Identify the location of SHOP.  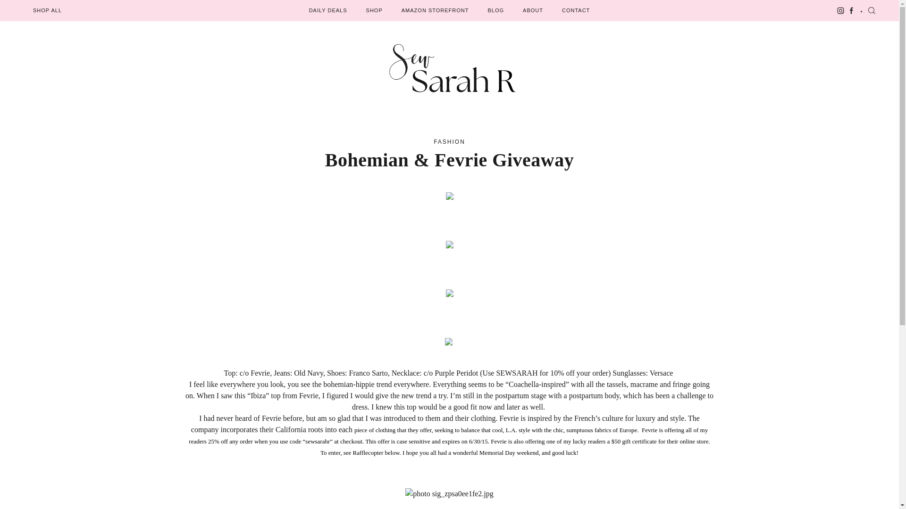
(374, 10).